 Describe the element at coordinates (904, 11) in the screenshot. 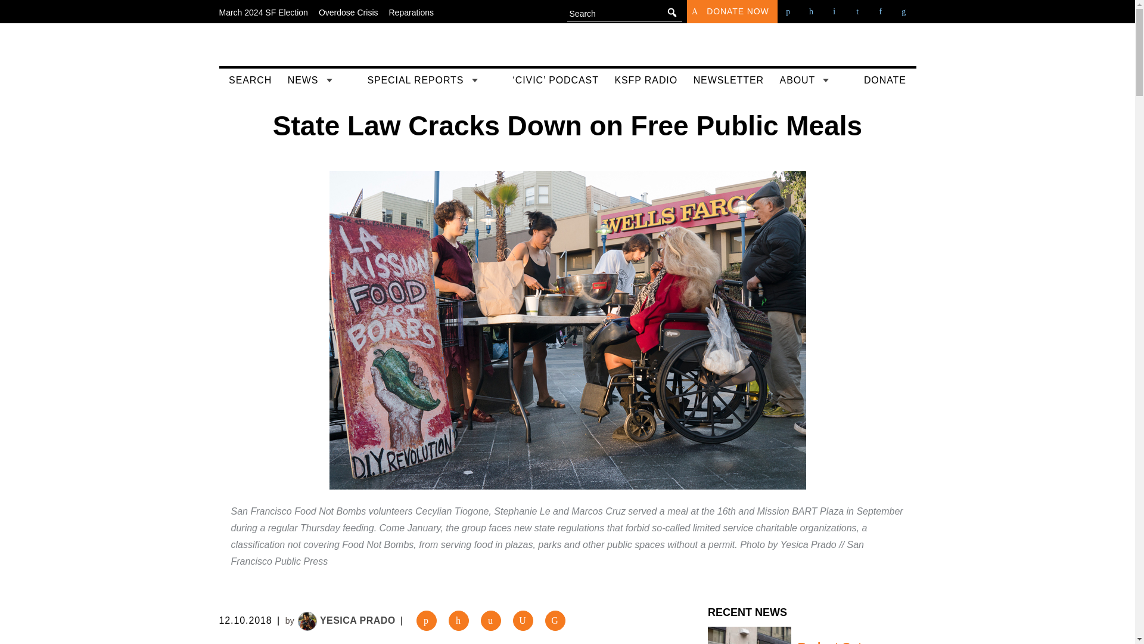

I see `Link to RSS Feed` at that location.